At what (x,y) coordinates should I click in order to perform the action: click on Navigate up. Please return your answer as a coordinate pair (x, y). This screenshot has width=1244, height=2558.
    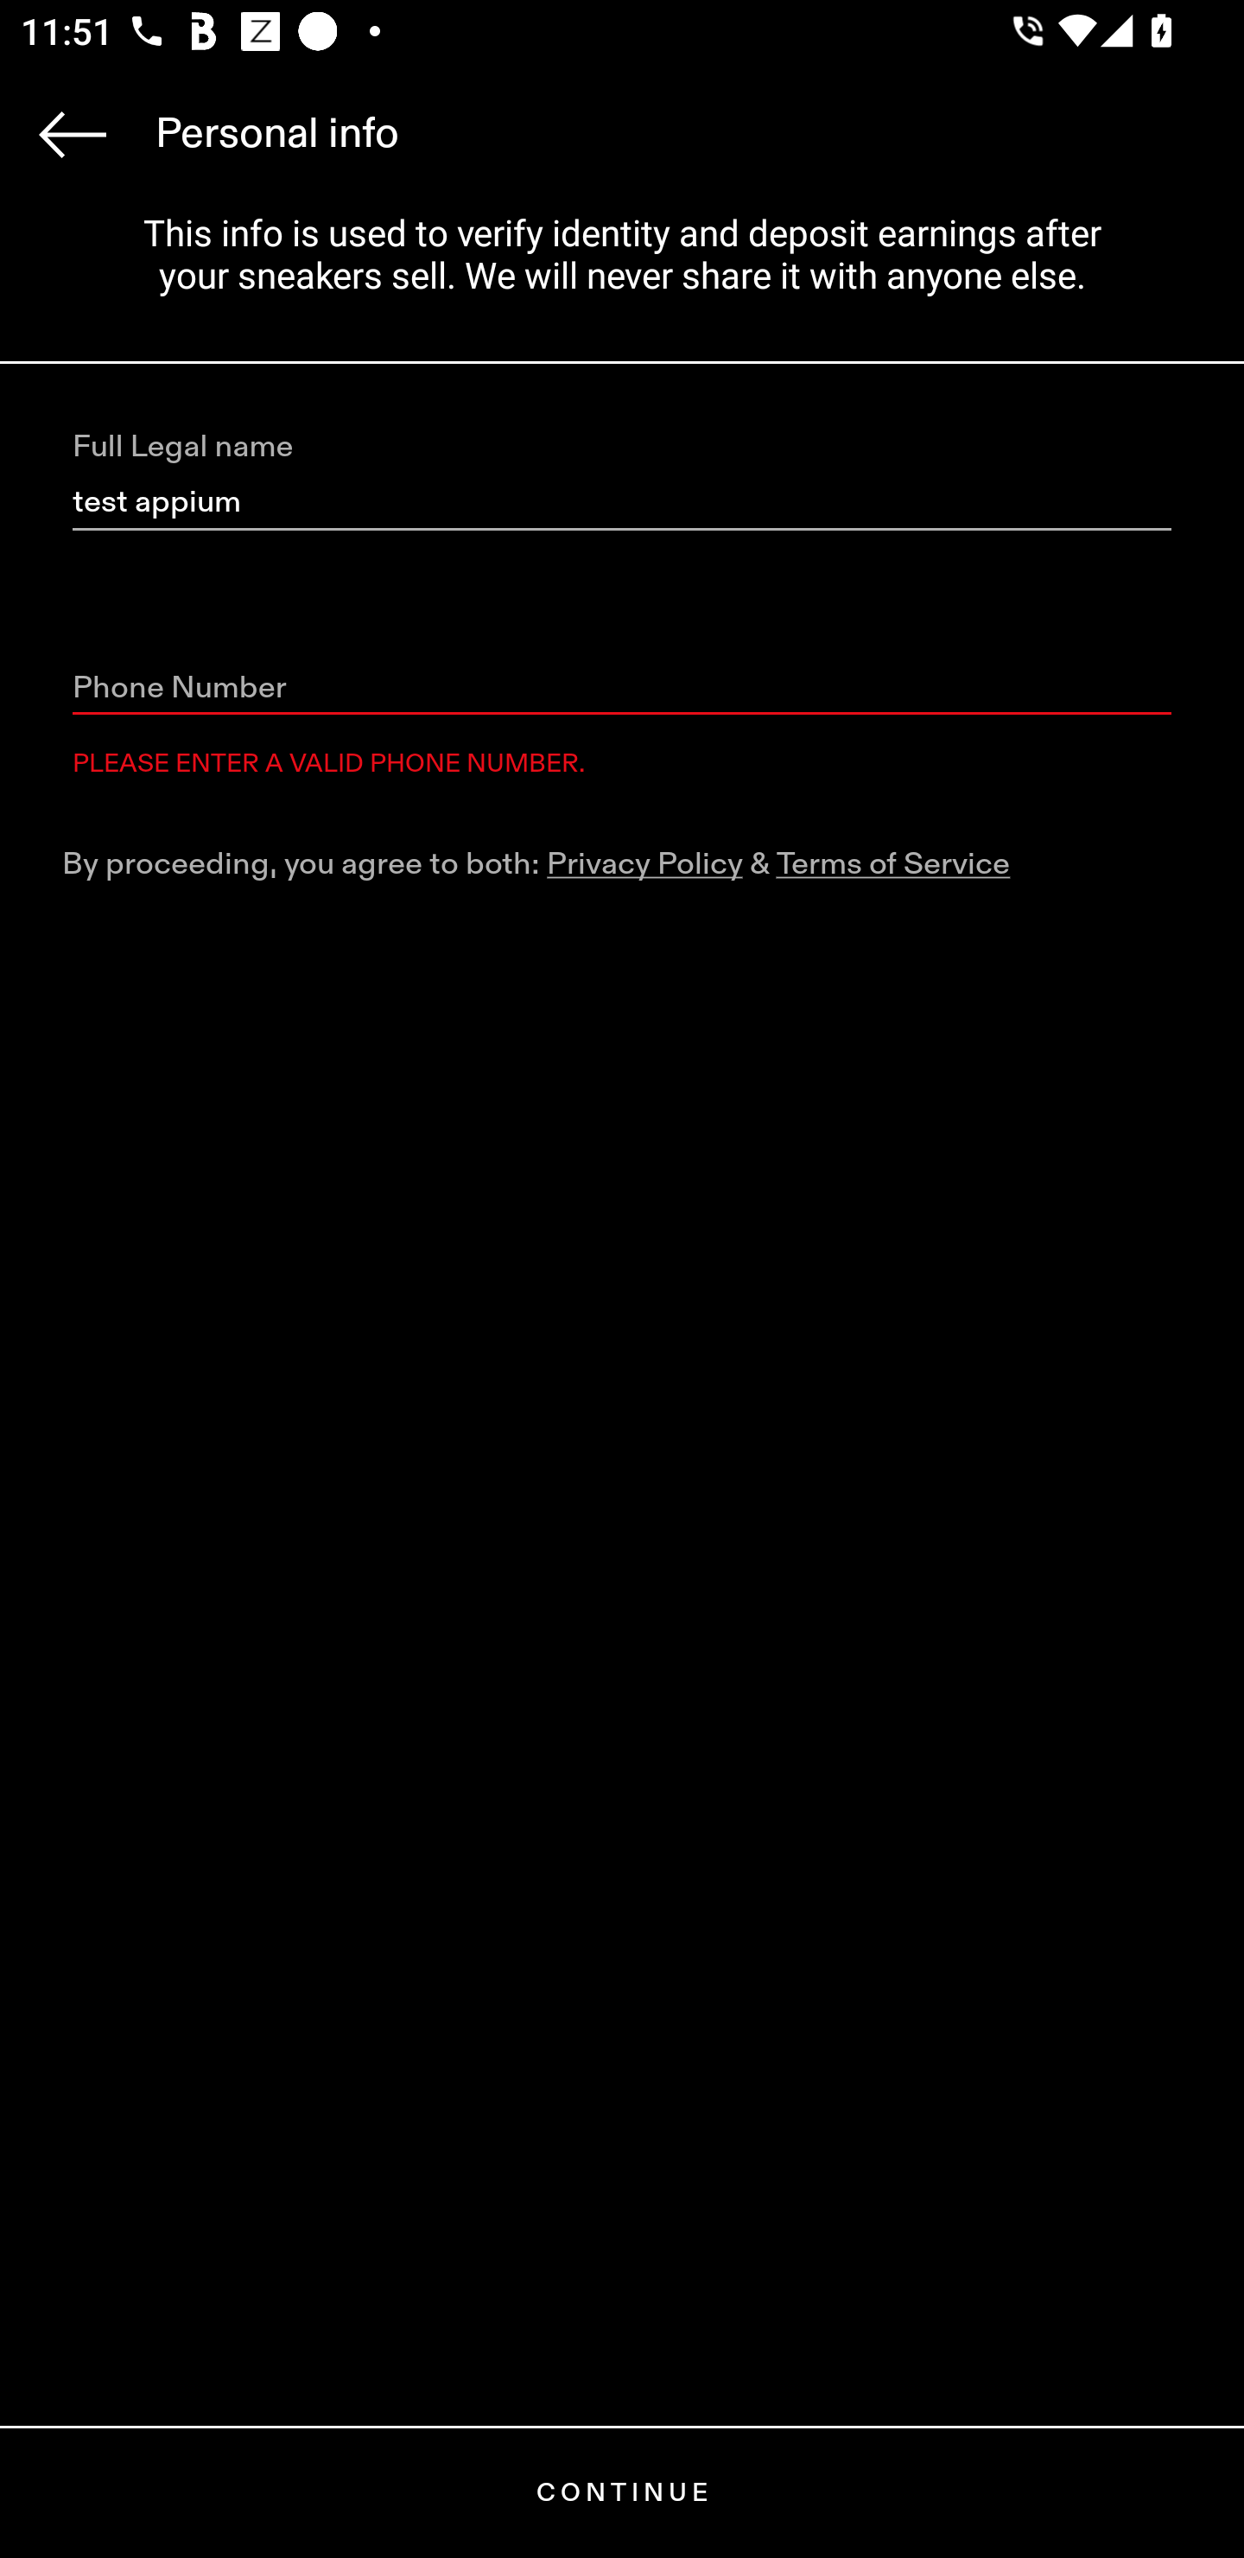
    Looking at the image, I should click on (73, 134).